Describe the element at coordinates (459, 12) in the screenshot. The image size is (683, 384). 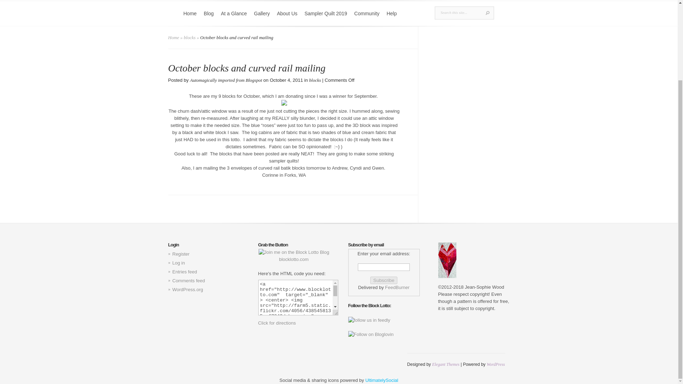
I see `Search this site...` at that location.